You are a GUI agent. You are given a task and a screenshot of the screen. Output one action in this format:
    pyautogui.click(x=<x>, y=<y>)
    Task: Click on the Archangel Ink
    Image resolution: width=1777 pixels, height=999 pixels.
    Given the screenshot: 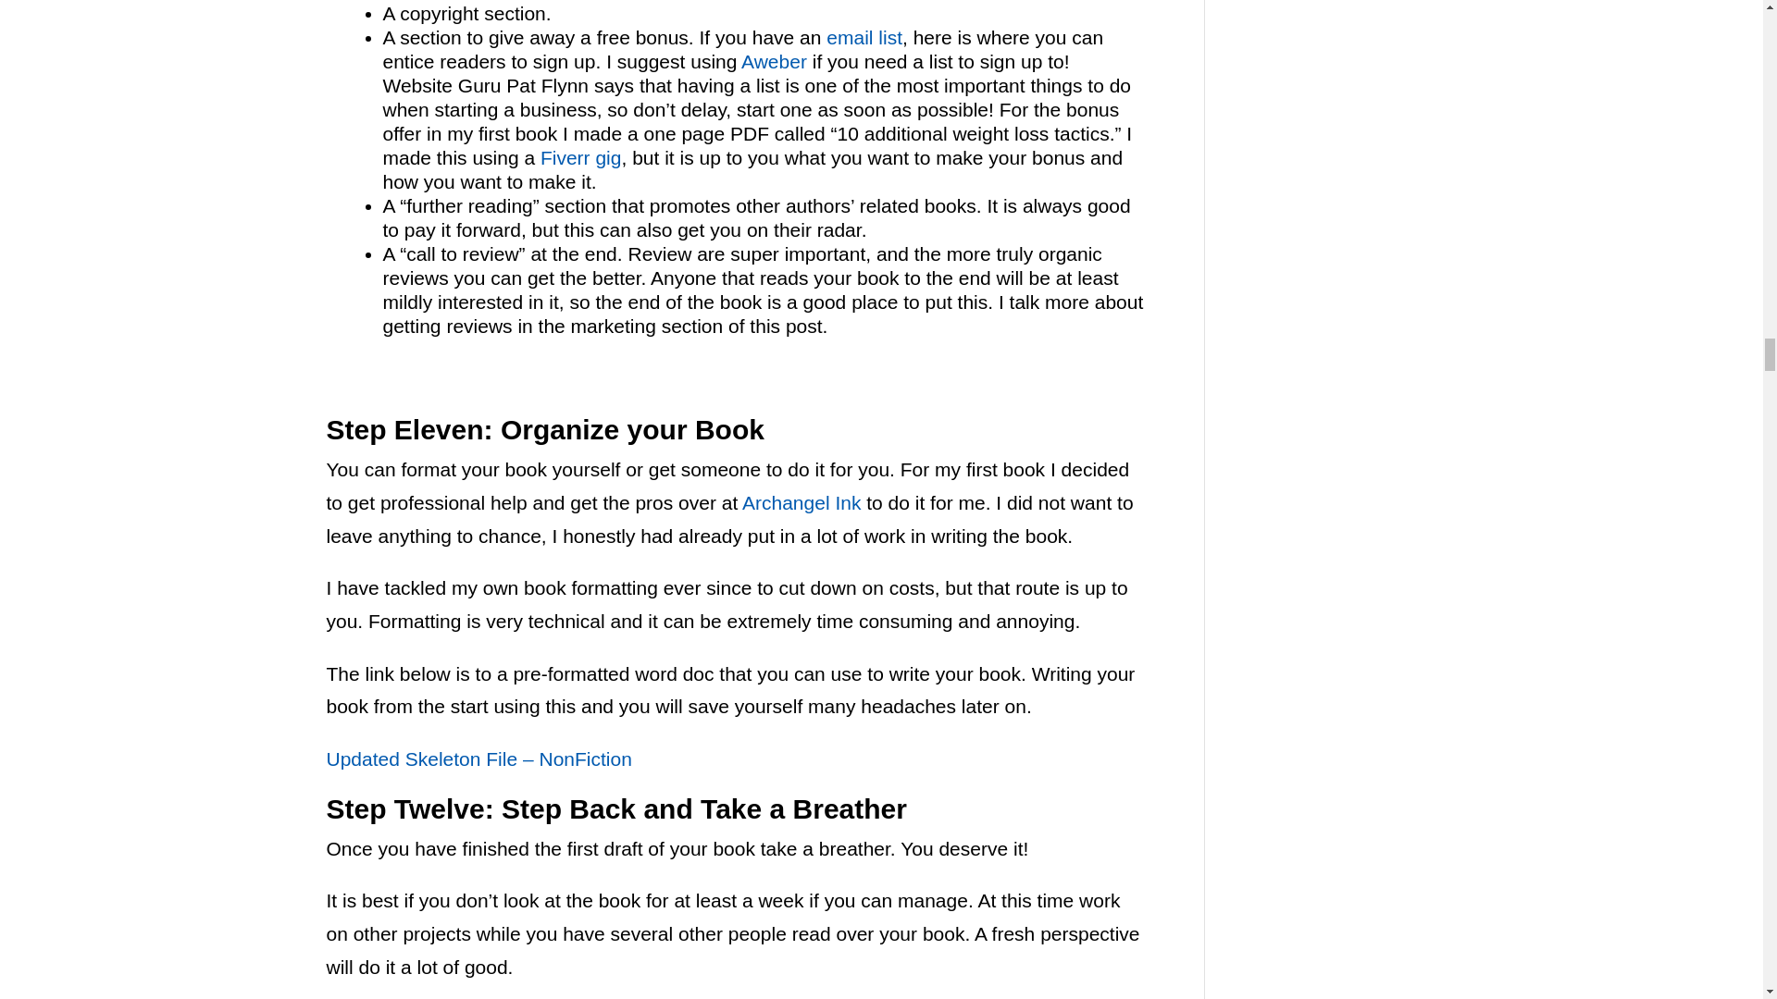 What is the action you would take?
    pyautogui.click(x=802, y=503)
    